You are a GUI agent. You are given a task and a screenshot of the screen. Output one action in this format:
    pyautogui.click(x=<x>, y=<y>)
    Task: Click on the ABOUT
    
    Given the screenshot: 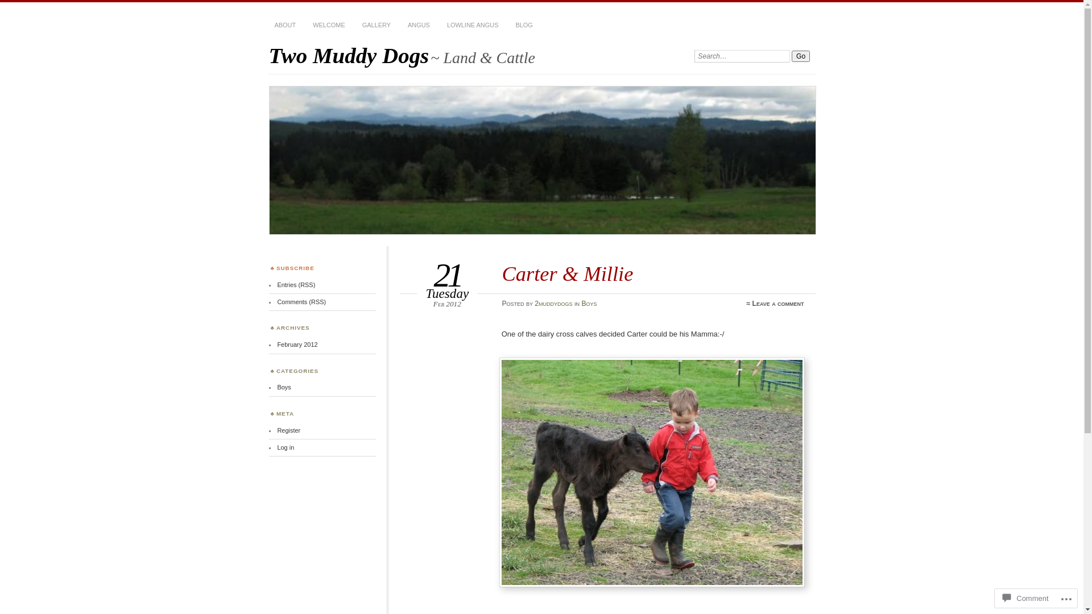 What is the action you would take?
    pyautogui.click(x=285, y=26)
    